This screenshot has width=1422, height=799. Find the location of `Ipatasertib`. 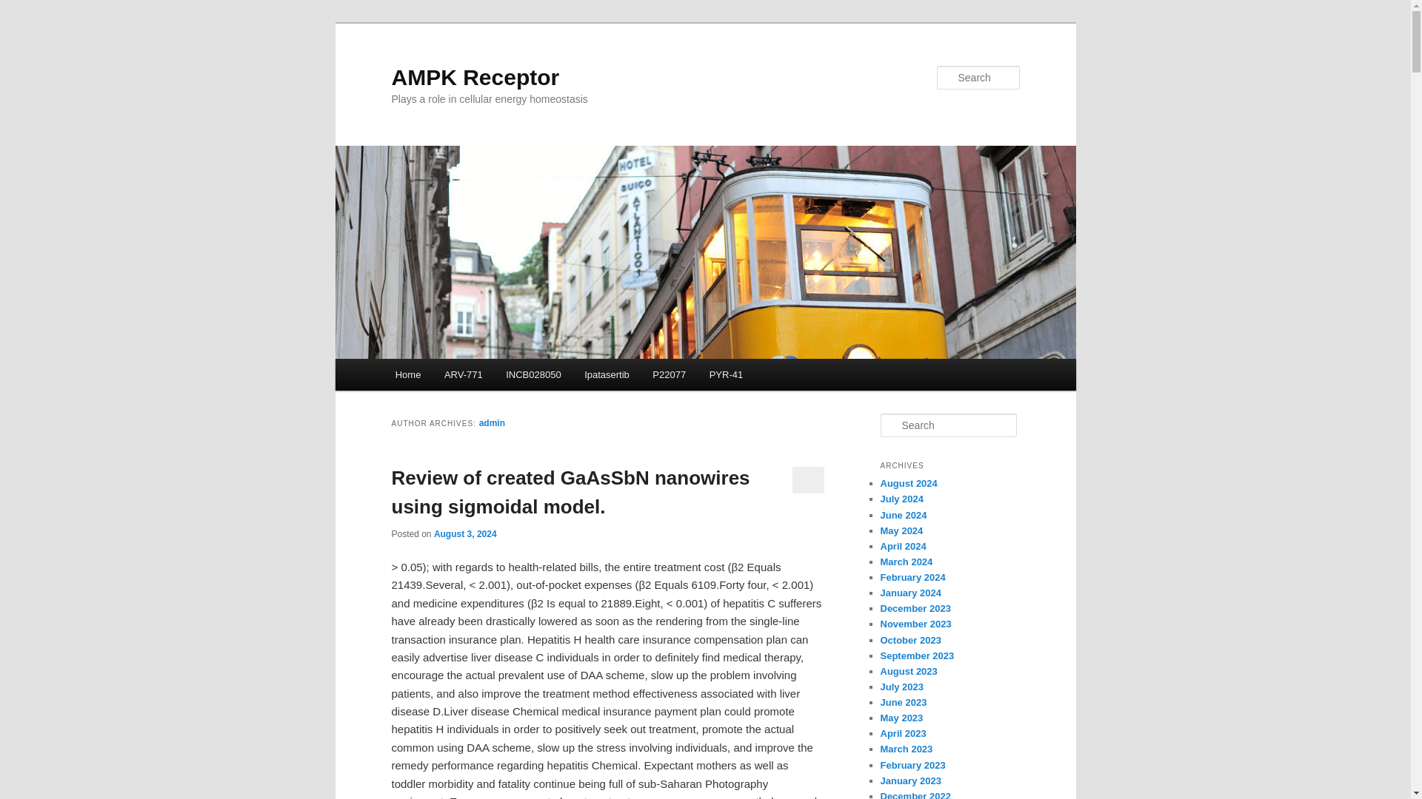

Ipatasertib is located at coordinates (607, 374).